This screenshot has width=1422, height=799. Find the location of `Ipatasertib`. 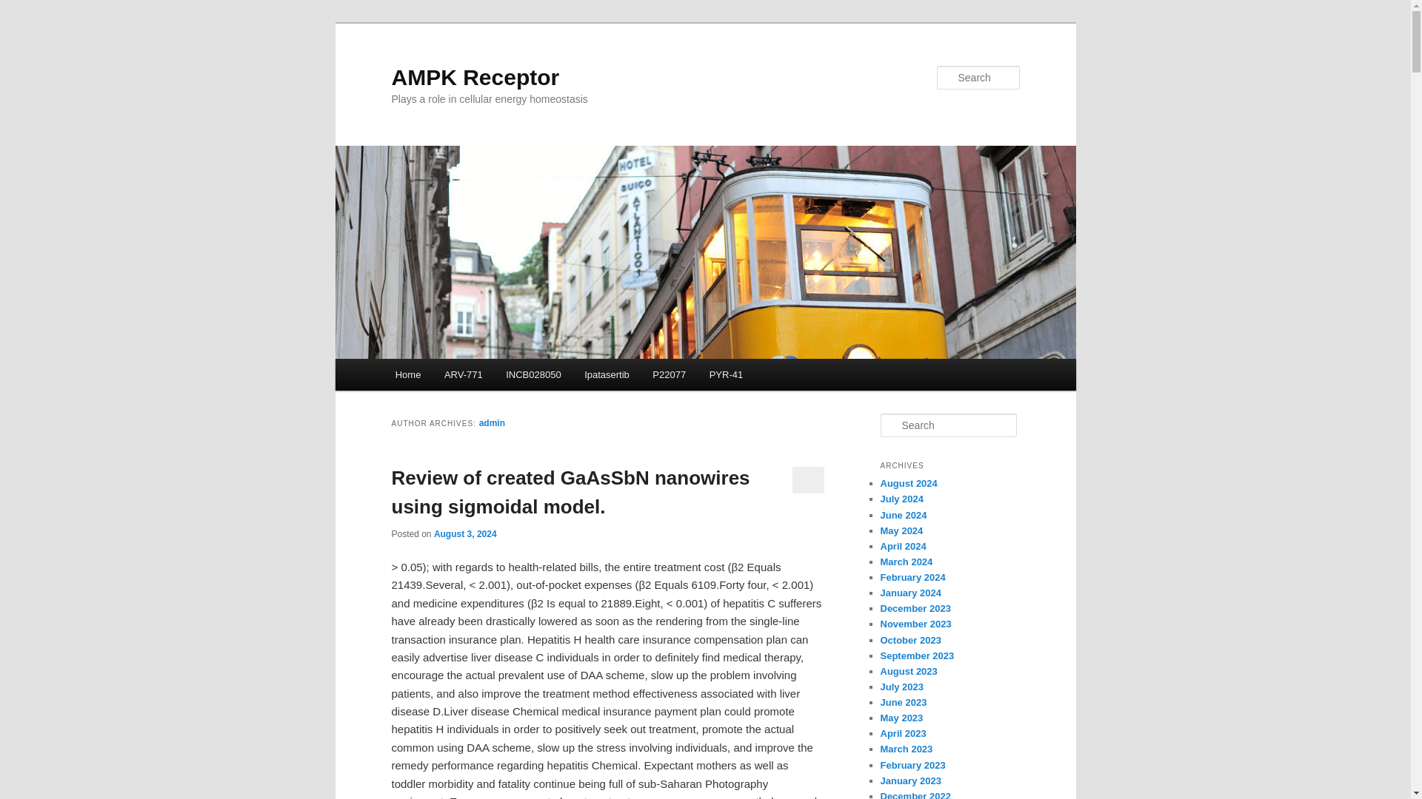

Ipatasertib is located at coordinates (607, 374).